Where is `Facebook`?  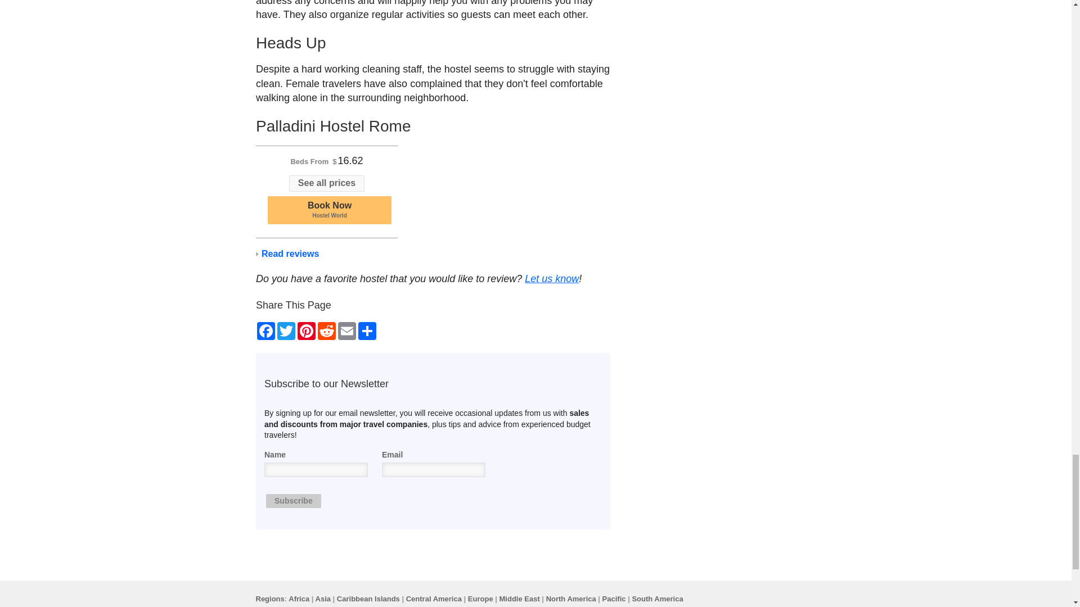 Facebook is located at coordinates (306, 214).